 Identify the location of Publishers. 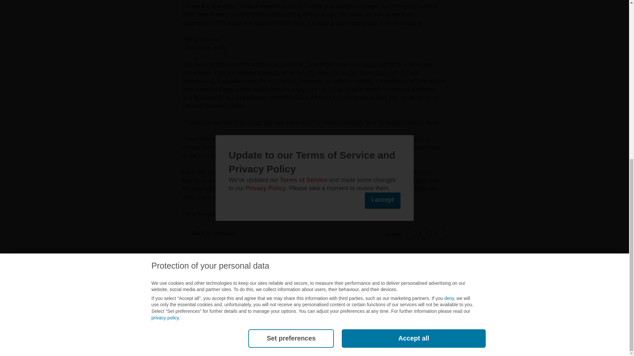
(145, 278).